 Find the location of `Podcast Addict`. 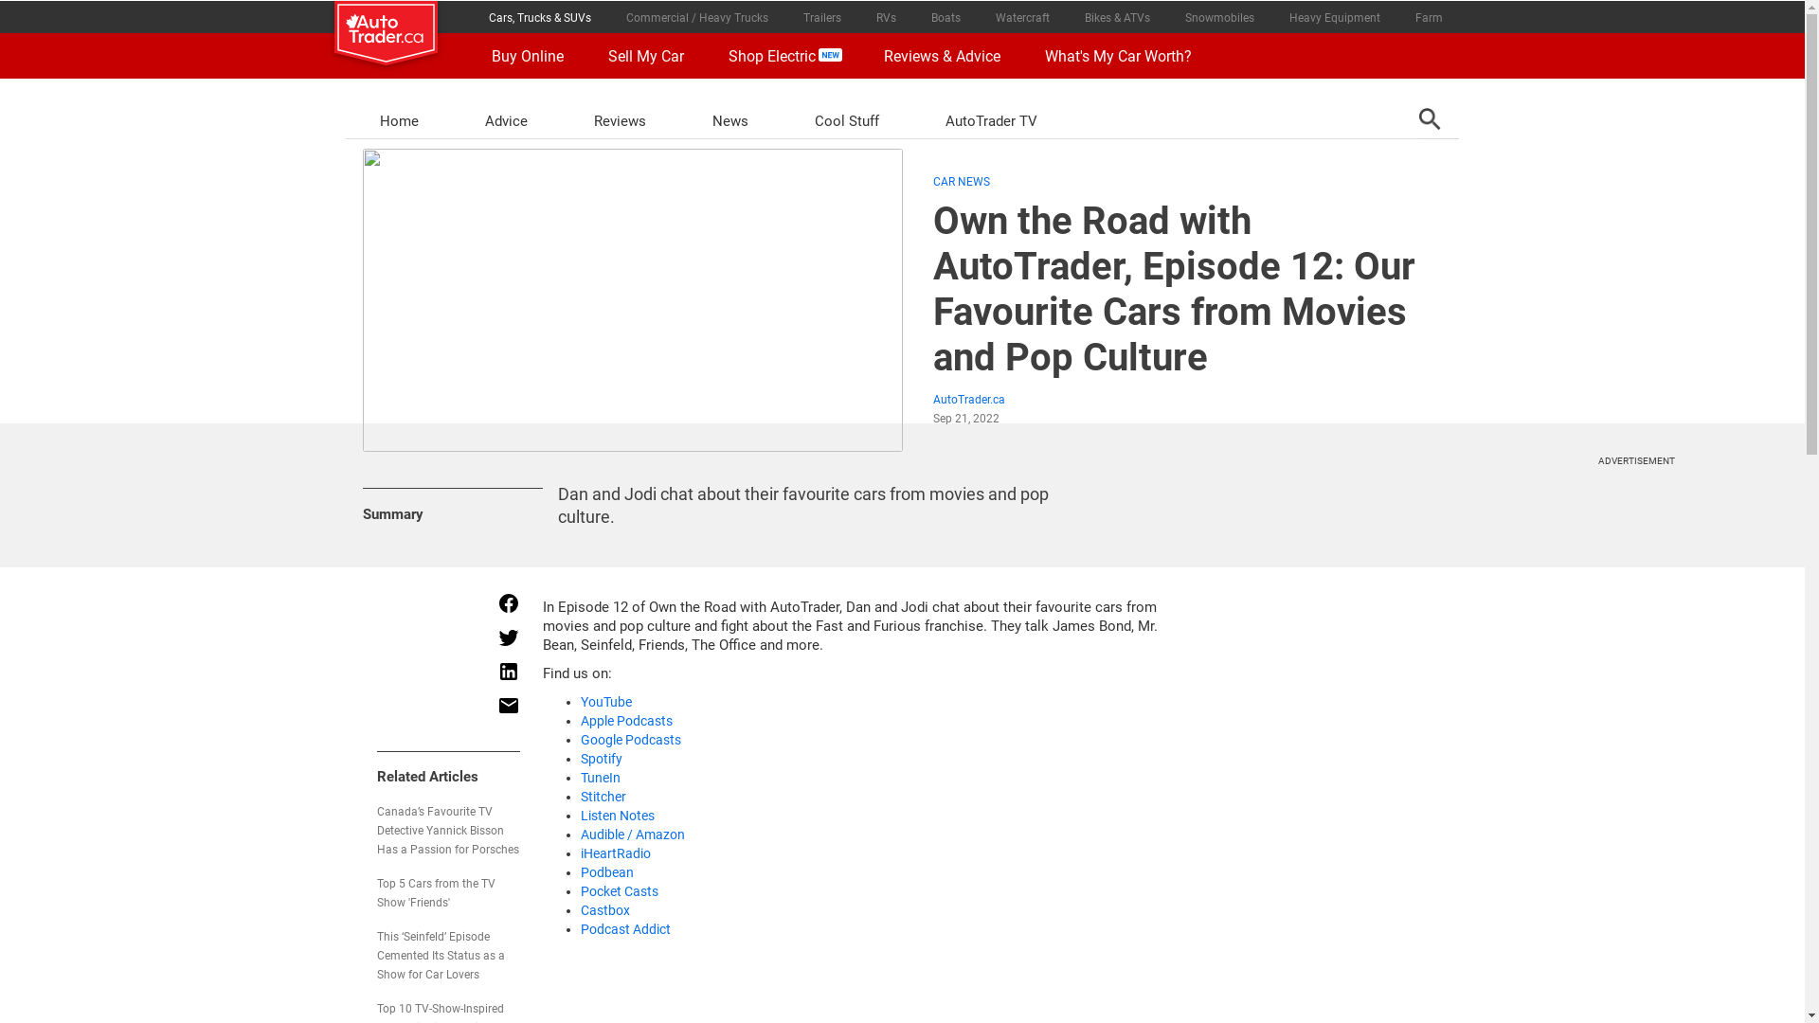

Podcast Addict is located at coordinates (625, 929).